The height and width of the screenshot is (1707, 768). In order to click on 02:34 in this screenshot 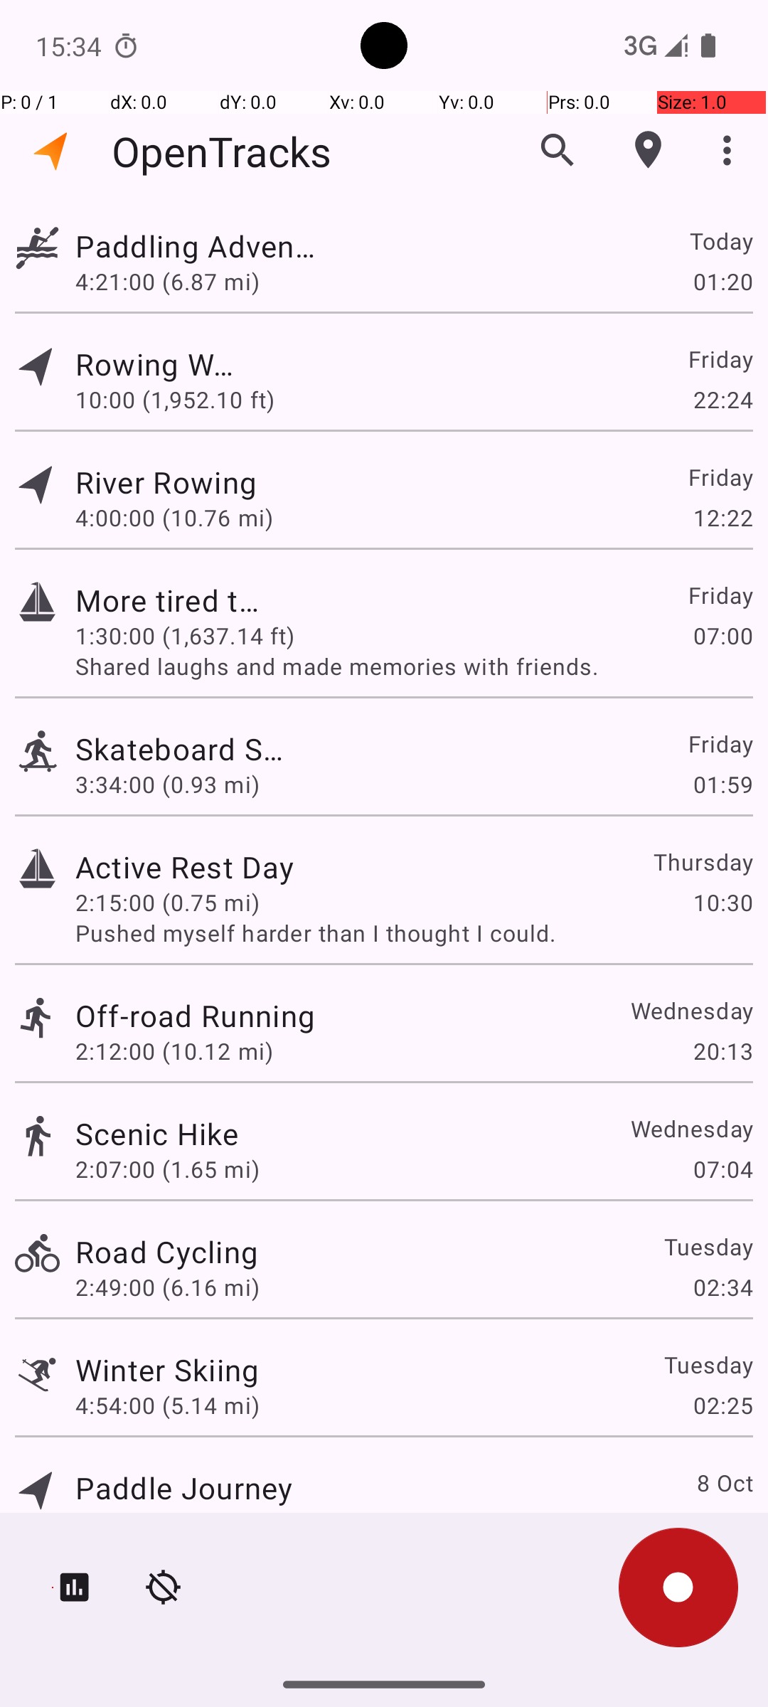, I will do `click(722, 1287)`.